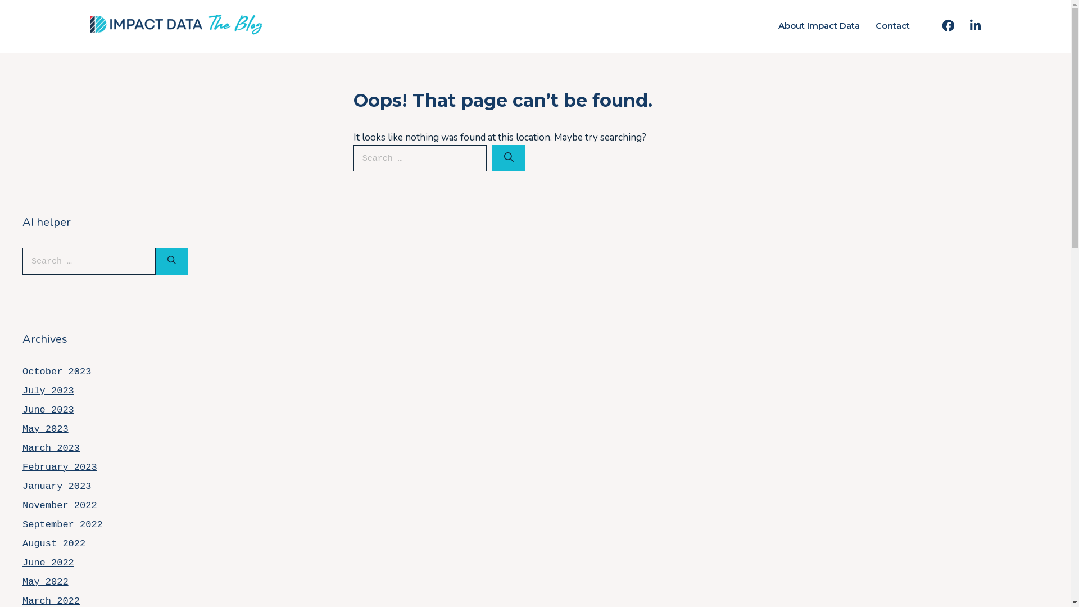 The height and width of the screenshot is (607, 1079). Describe the element at coordinates (892, 26) in the screenshot. I see `Contact` at that location.